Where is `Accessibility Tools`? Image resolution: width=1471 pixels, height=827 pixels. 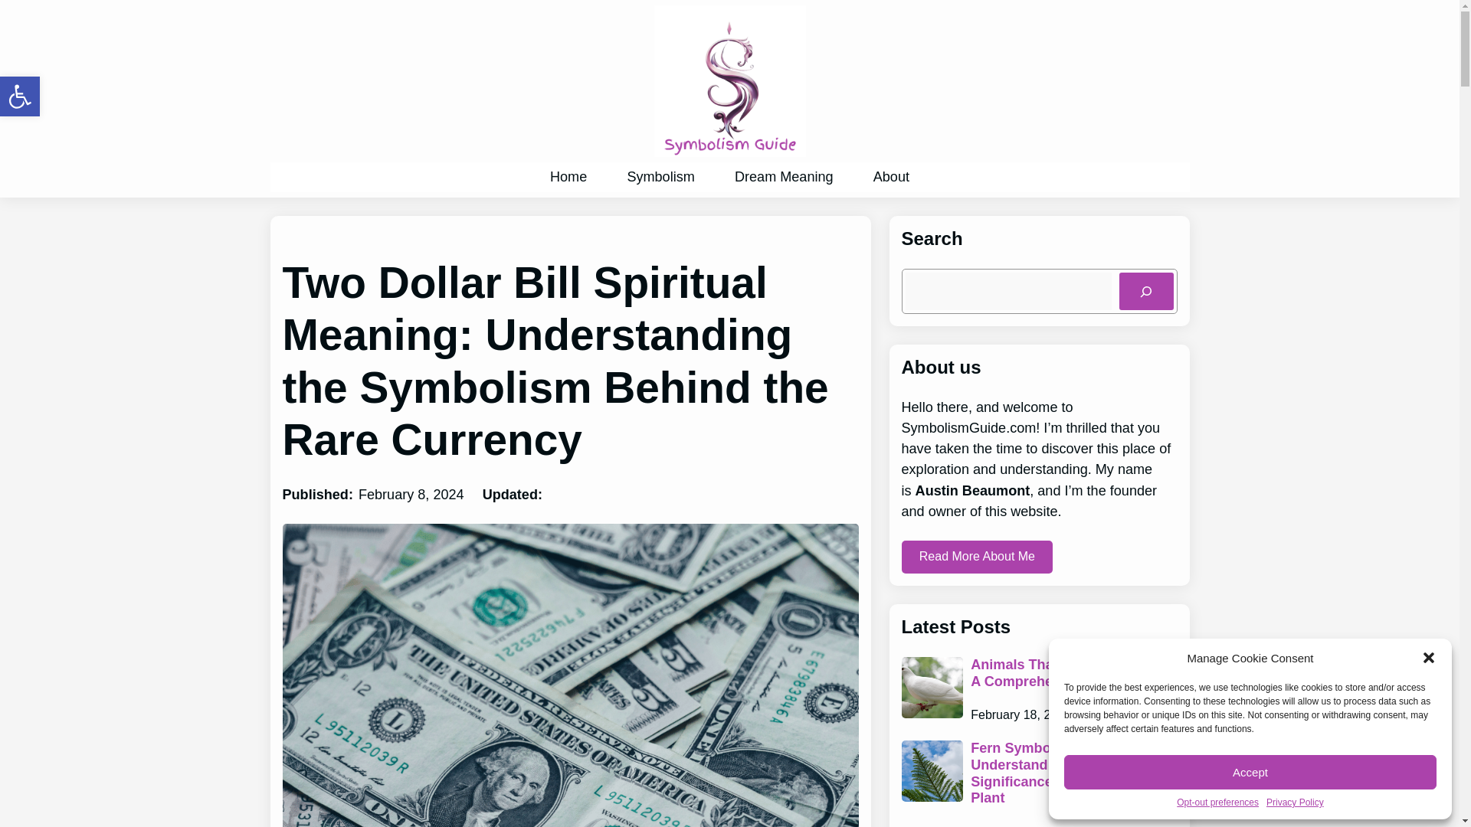 Accessibility Tools is located at coordinates (660, 176).